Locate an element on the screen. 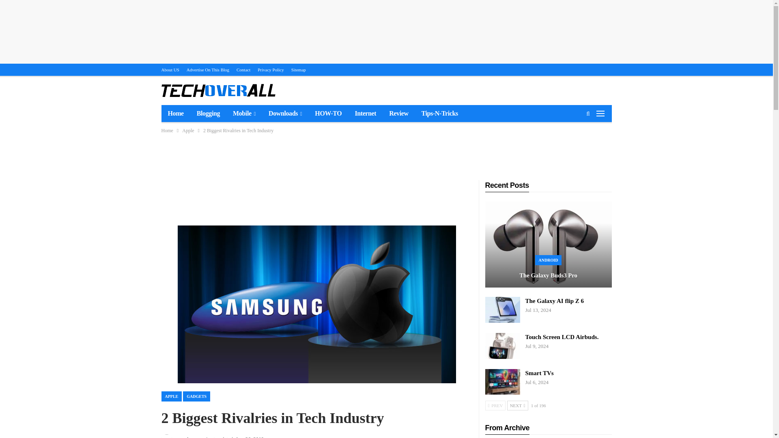  Mobile is located at coordinates (244, 114).